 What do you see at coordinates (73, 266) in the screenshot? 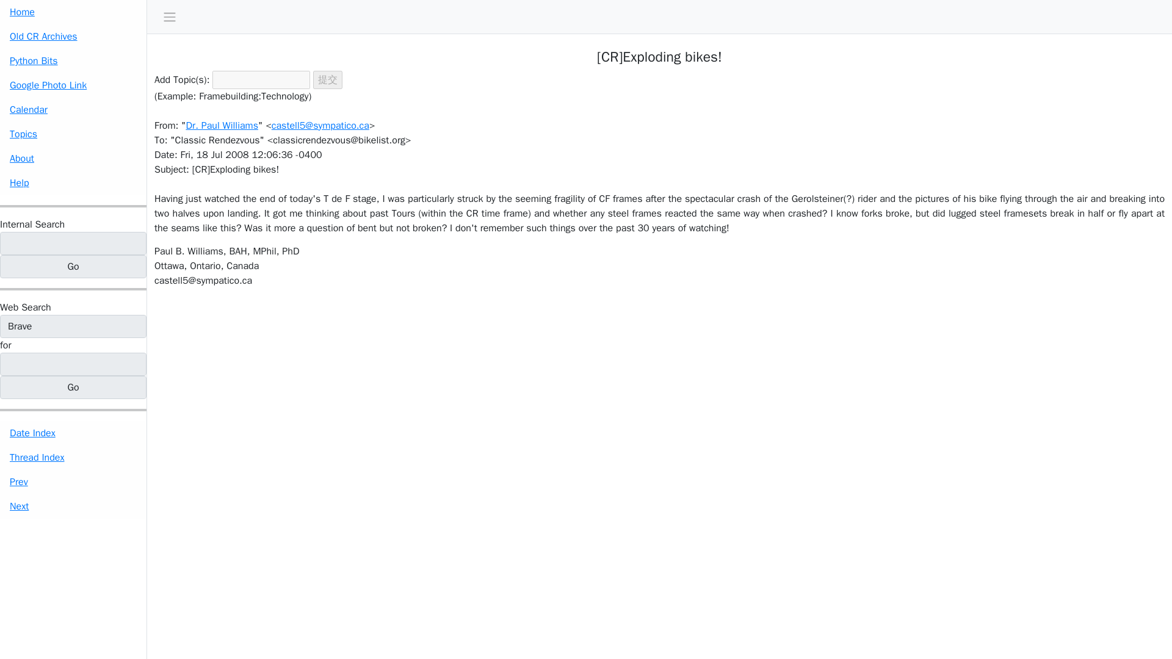
I see `Go` at bounding box center [73, 266].